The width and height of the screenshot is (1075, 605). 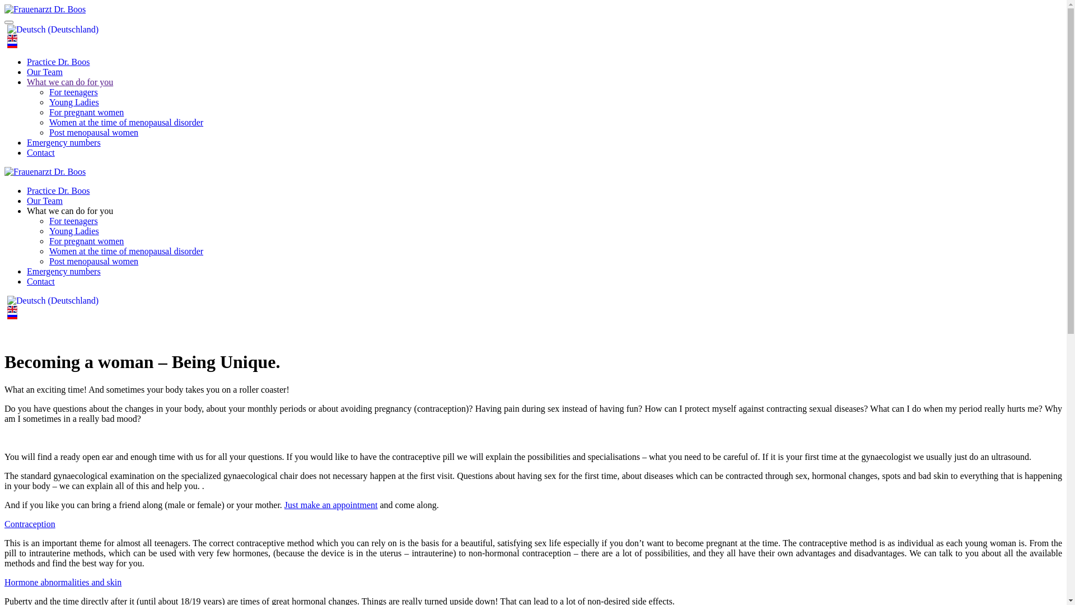 What do you see at coordinates (53, 30) in the screenshot?
I see `Deutsch (Deutschland)` at bounding box center [53, 30].